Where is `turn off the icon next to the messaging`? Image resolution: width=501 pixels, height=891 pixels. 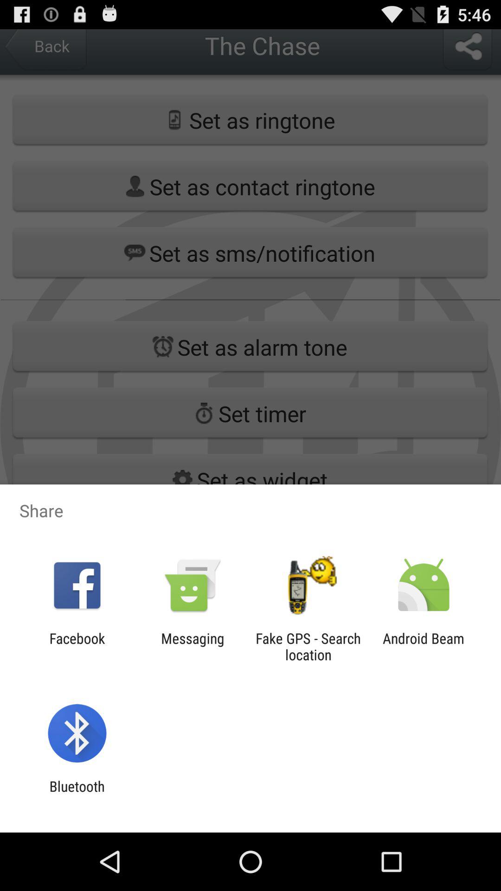
turn off the icon next to the messaging is located at coordinates (77, 646).